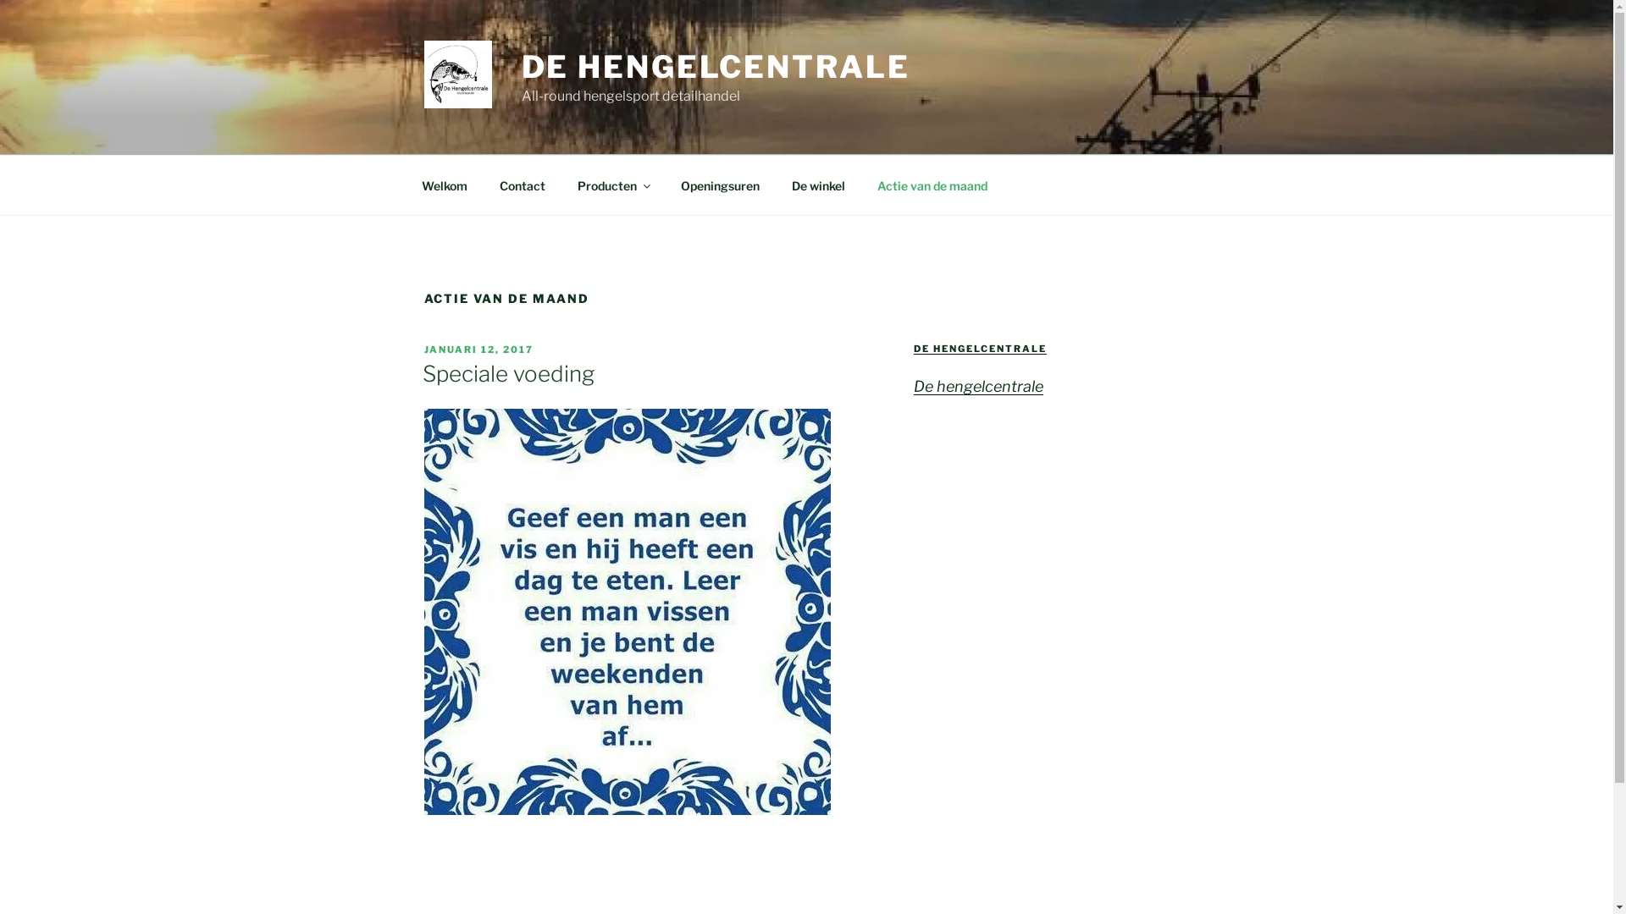  What do you see at coordinates (981, 349) in the screenshot?
I see `DE HENGELCENTRALE` at bounding box center [981, 349].